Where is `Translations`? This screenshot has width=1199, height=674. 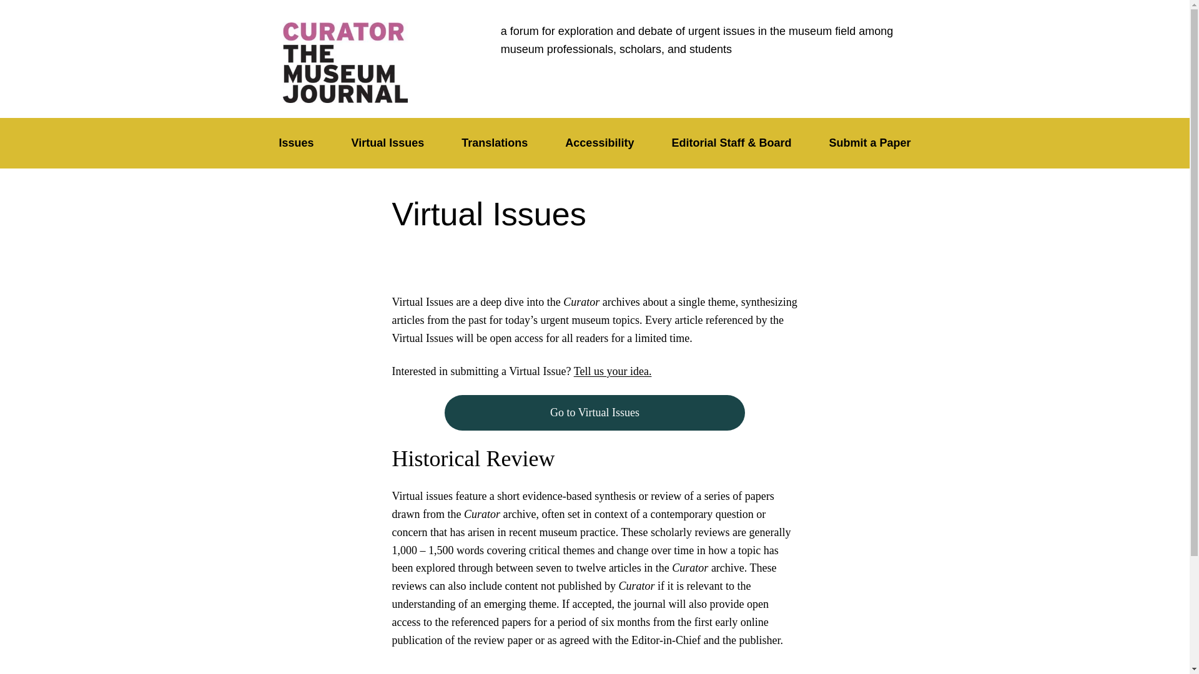
Translations is located at coordinates (495, 143).